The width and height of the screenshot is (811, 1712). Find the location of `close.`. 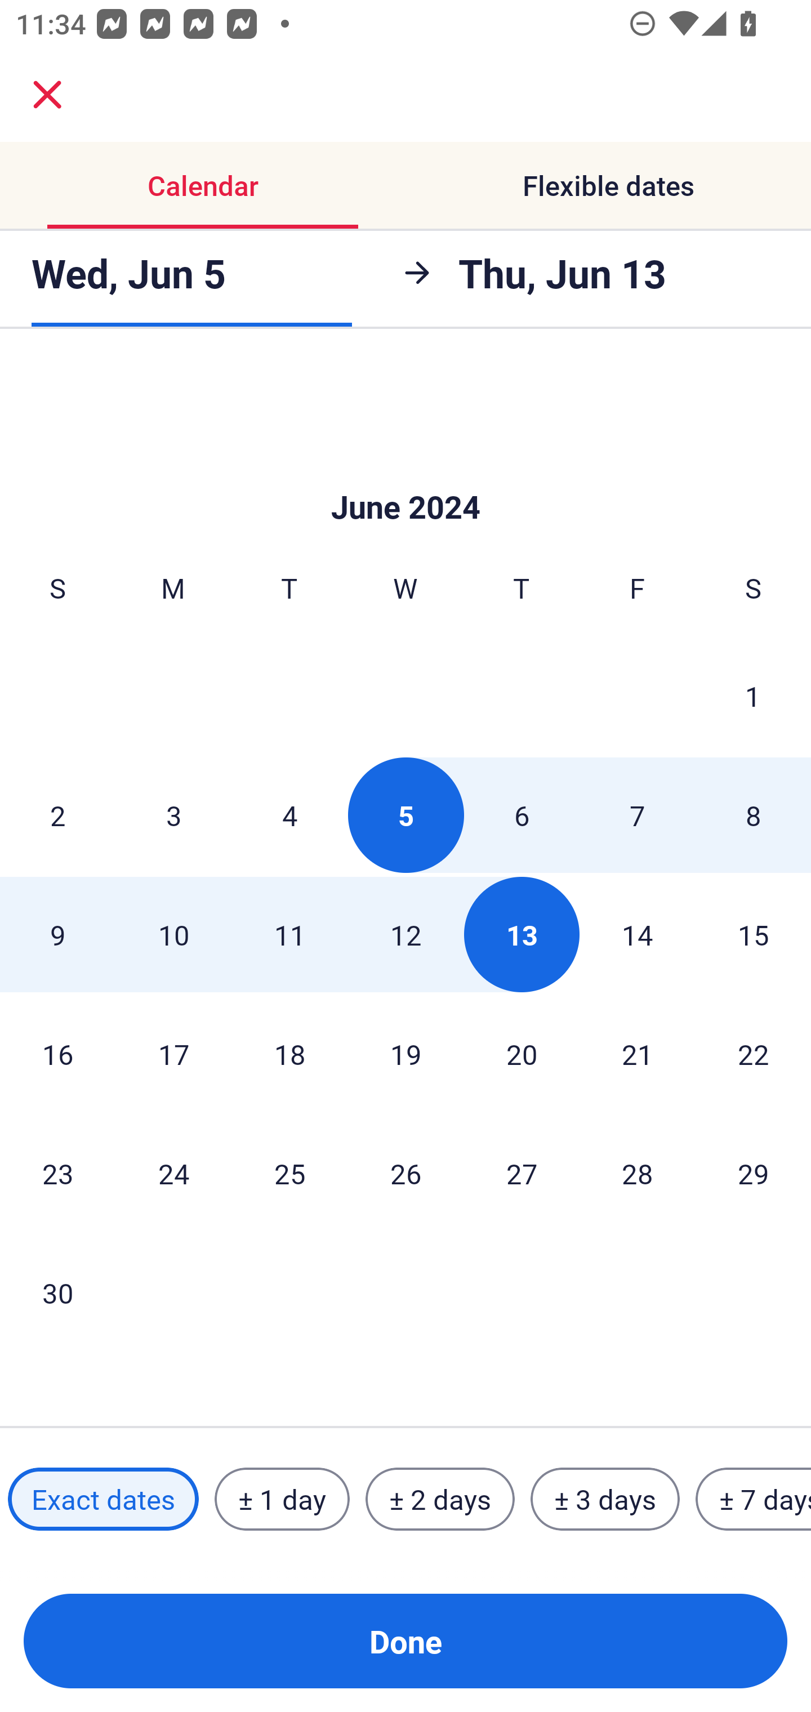

close. is located at coordinates (47, 95).